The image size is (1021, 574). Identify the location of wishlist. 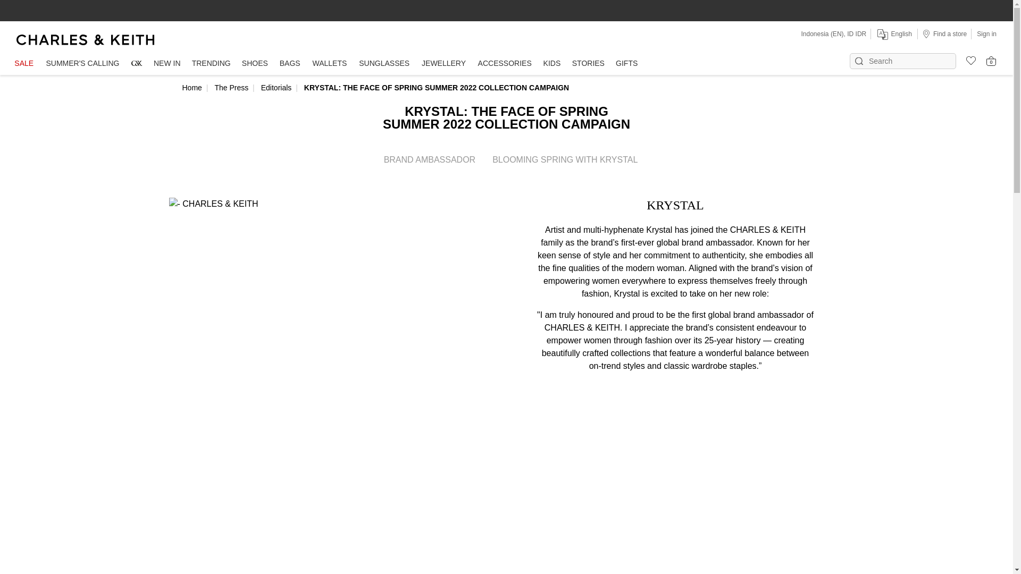
(967, 59).